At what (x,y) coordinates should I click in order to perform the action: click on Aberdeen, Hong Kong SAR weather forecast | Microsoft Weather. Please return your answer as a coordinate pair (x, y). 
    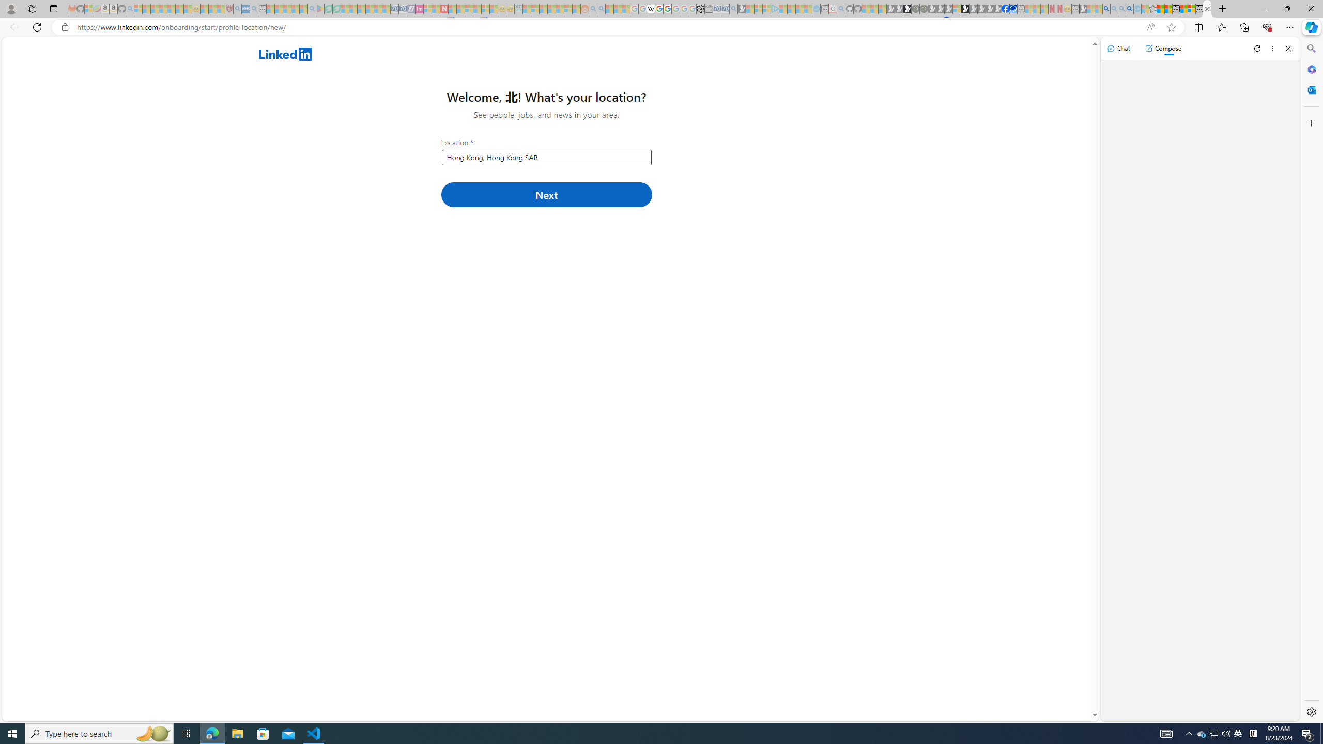
    Looking at the image, I should click on (1168, 9).